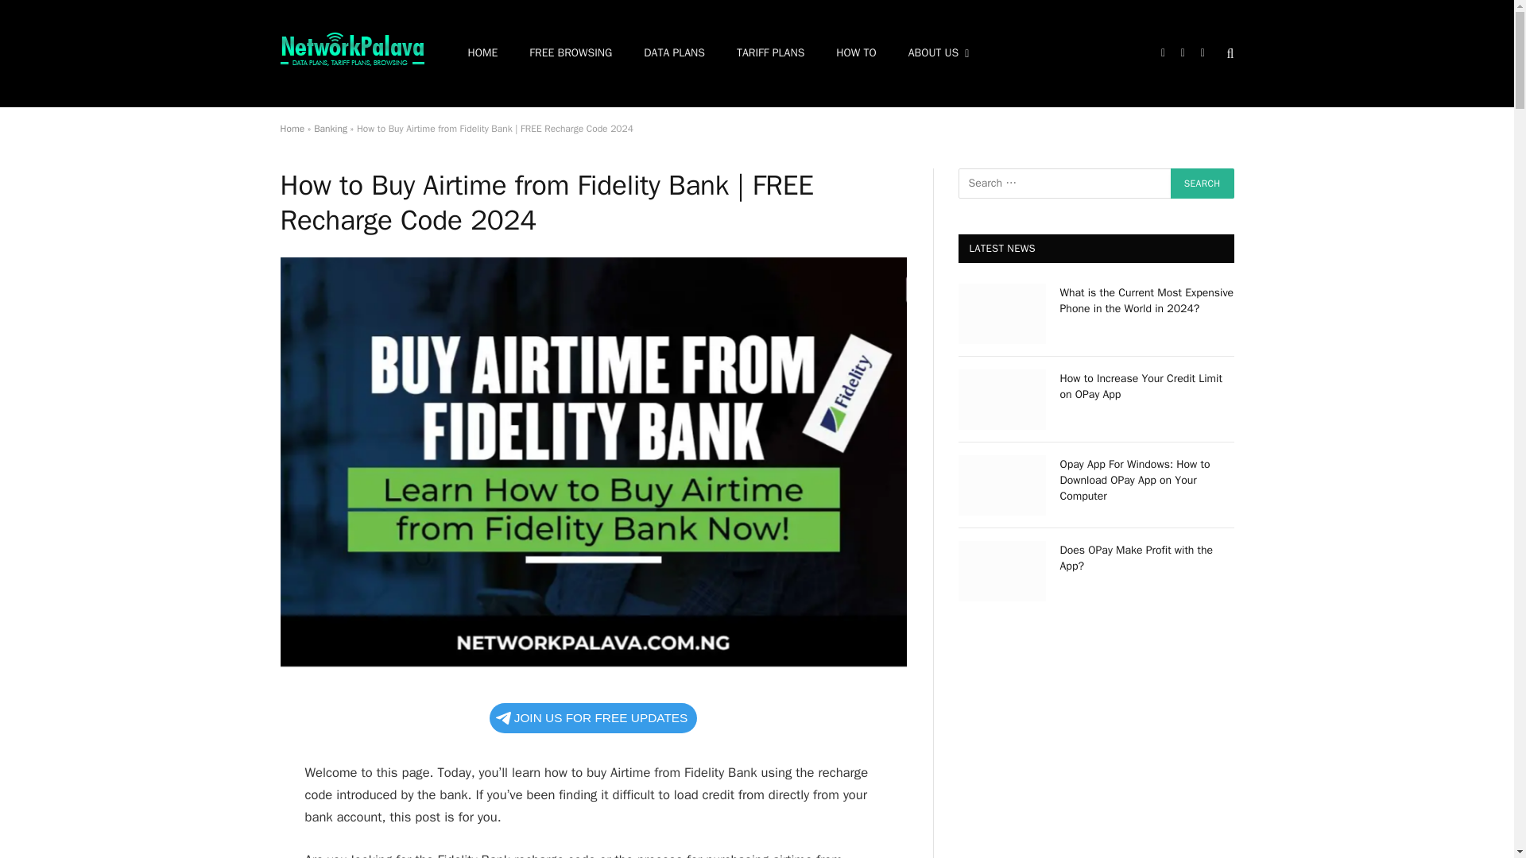 The height and width of the screenshot is (858, 1526). I want to click on Instagram, so click(1202, 53).